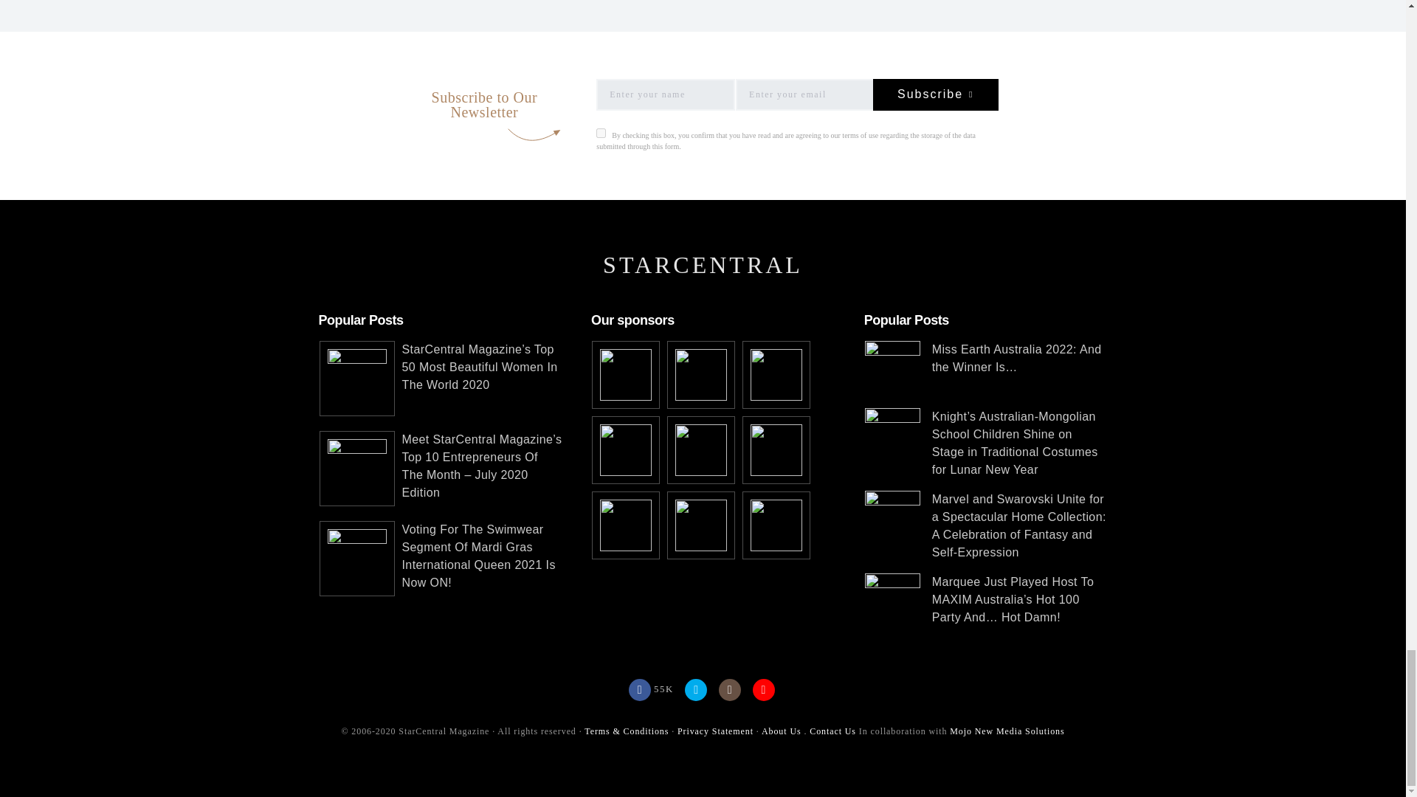 This screenshot has height=797, width=1417. Describe the element at coordinates (601, 133) in the screenshot. I see `on` at that location.